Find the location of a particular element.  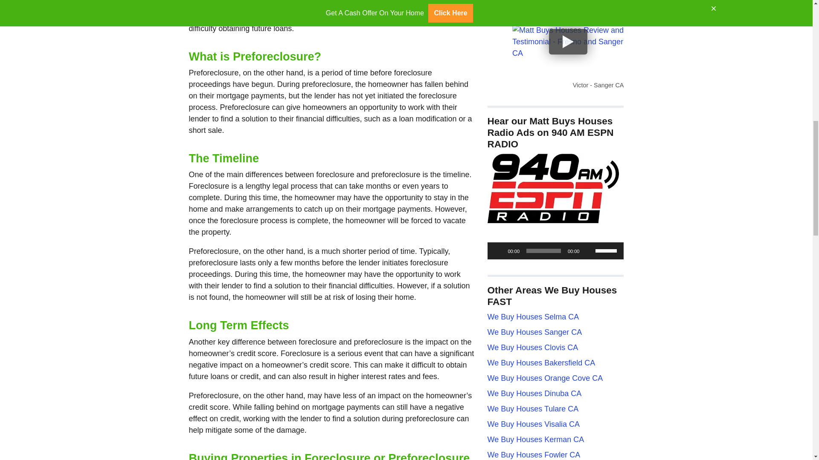

We Buy Houses Bakersfield CA is located at coordinates (541, 363).